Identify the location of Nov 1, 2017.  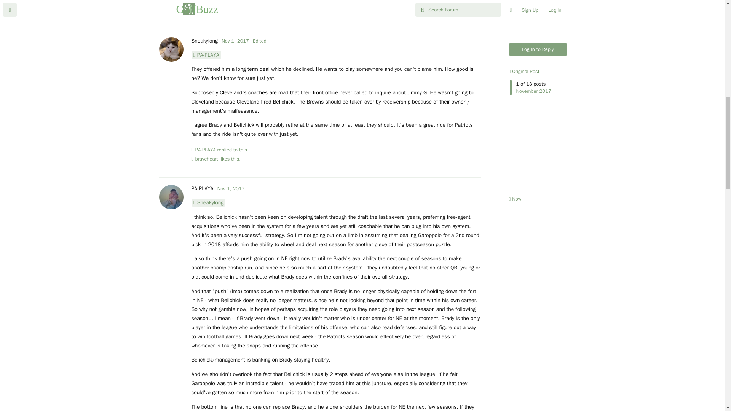
(231, 189).